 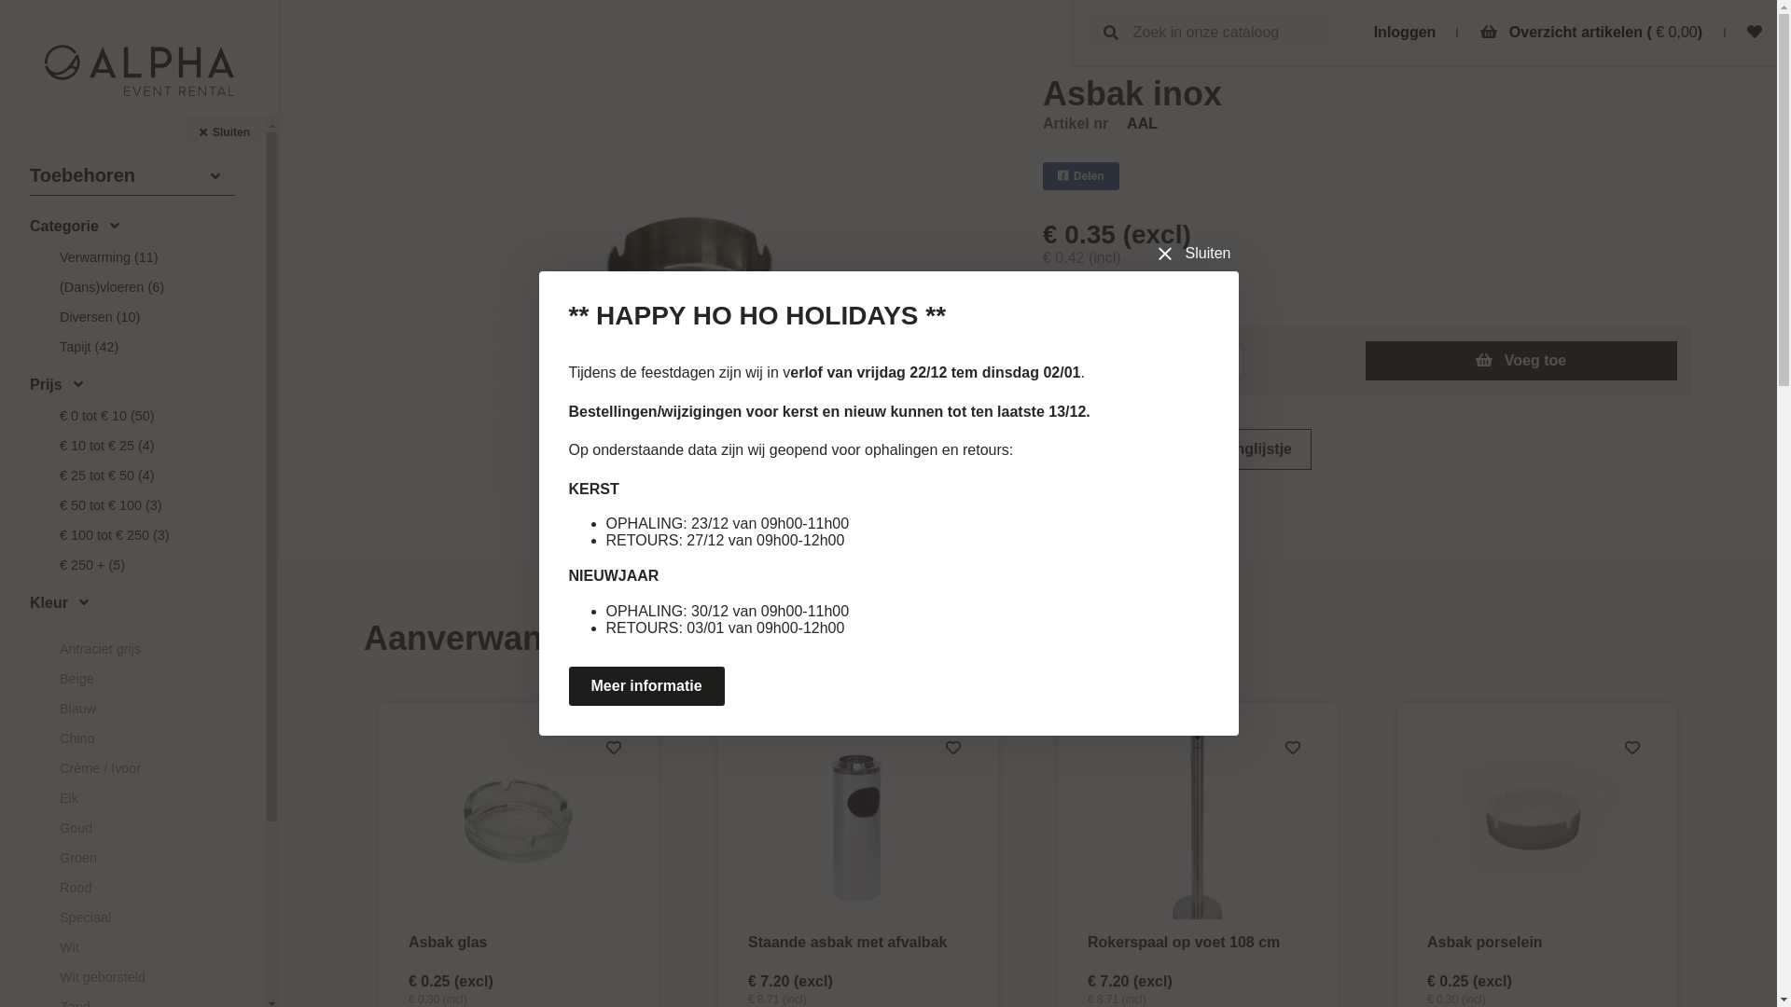 I want to click on Lounges, so click(x=58, y=205).